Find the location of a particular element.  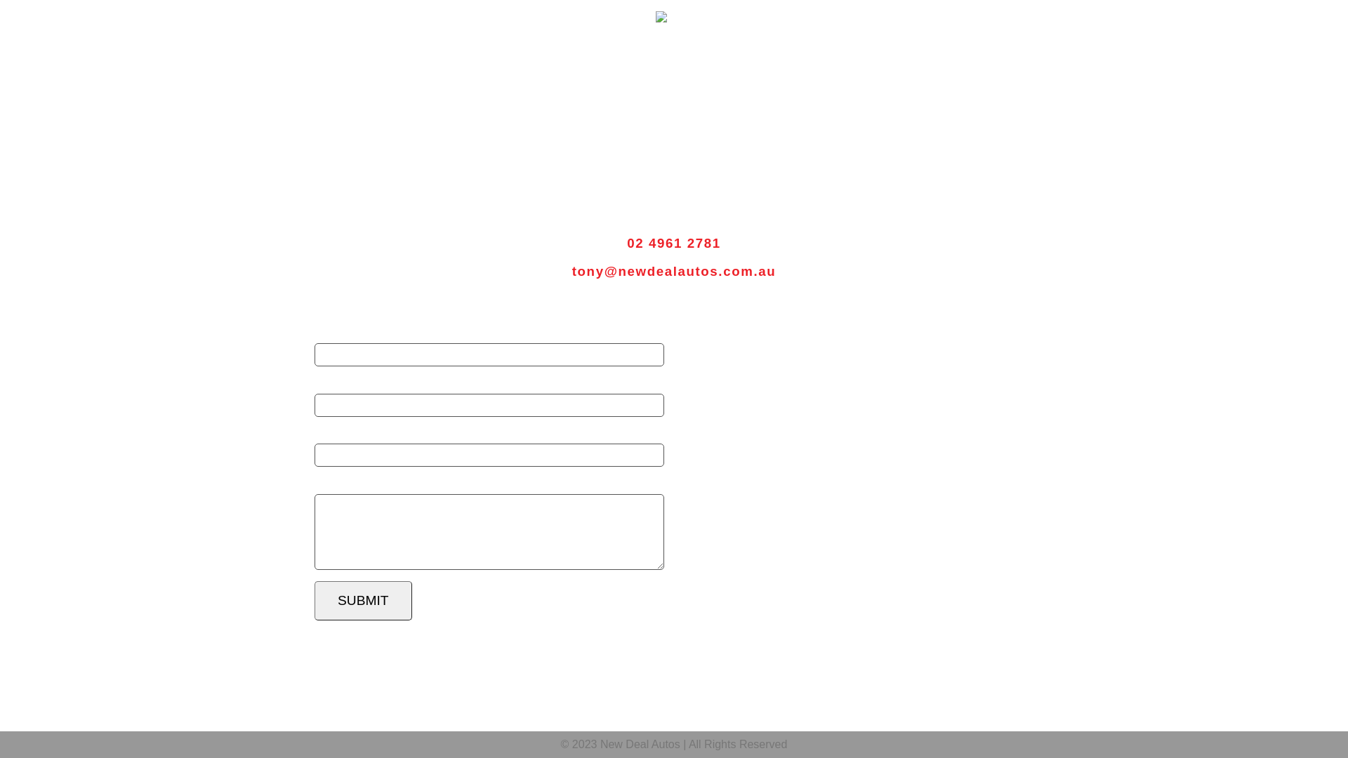

02 4961 2781 is located at coordinates (674, 243).